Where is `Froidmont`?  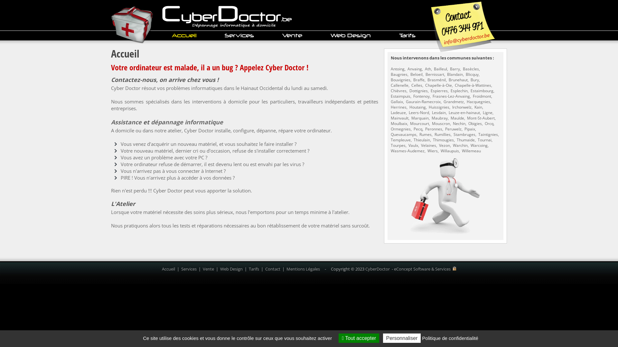 Froidmont is located at coordinates (482, 96).